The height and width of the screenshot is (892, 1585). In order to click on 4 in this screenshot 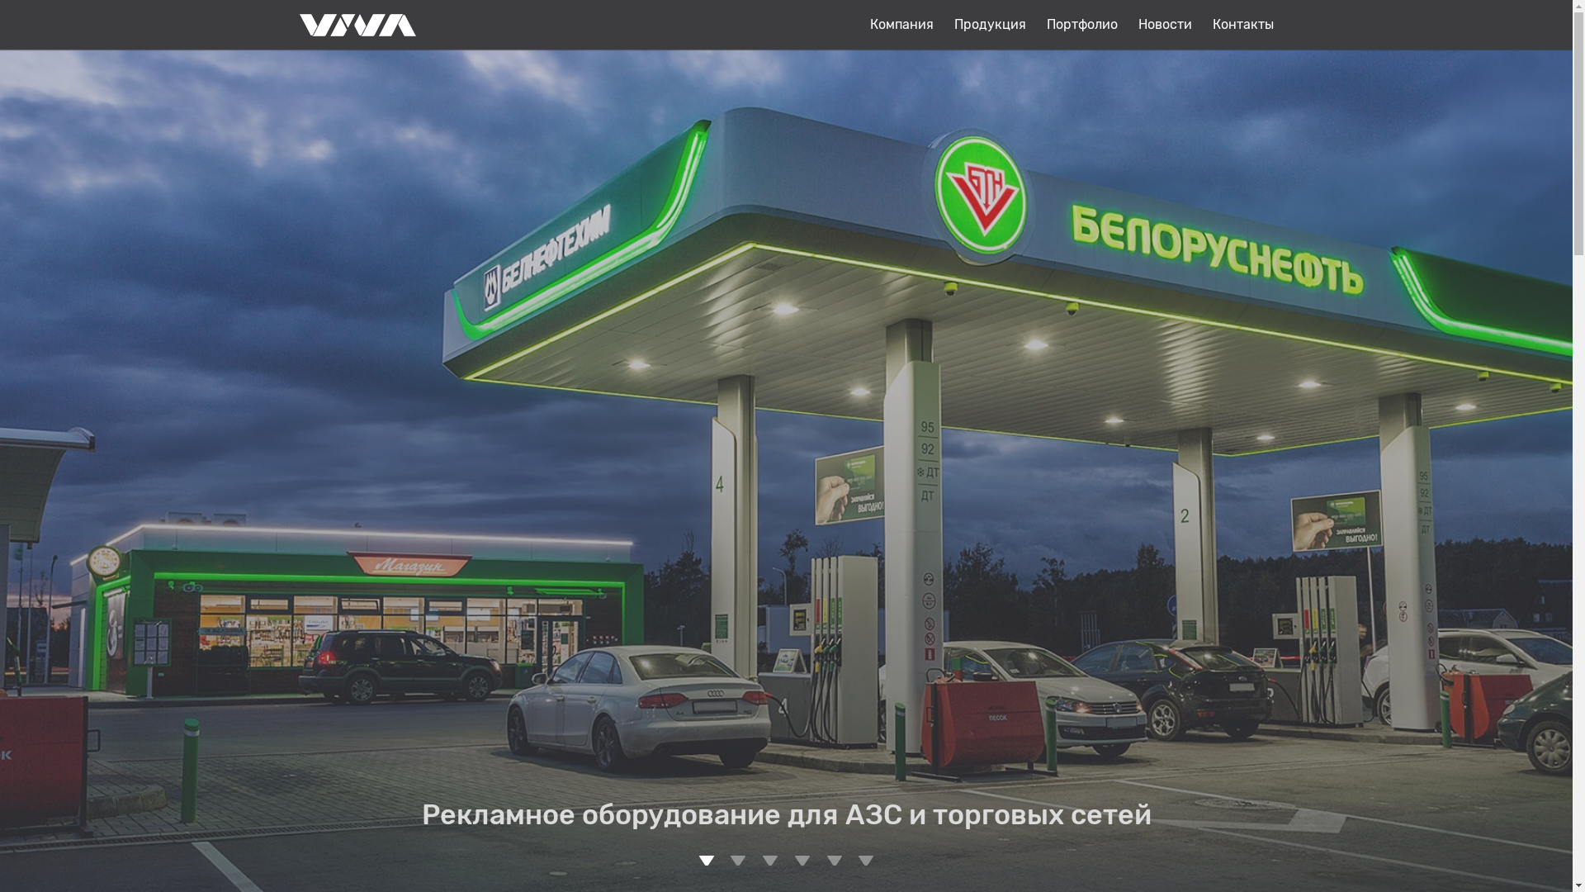, I will do `click(802, 861)`.